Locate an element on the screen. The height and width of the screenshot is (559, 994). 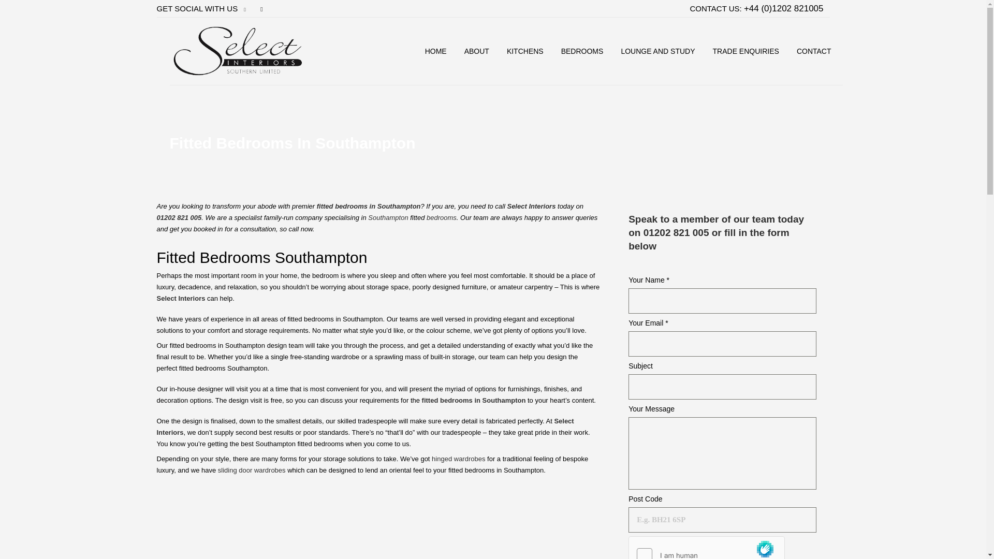
sliding door wardrobes is located at coordinates (252, 469).